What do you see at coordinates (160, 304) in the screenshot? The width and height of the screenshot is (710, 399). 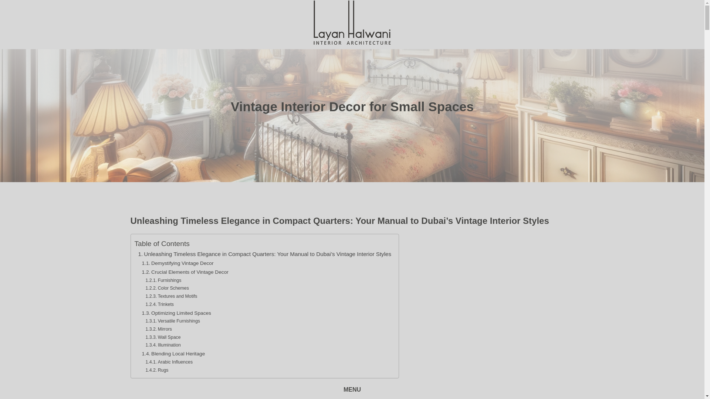 I see `Trinkets` at bounding box center [160, 304].